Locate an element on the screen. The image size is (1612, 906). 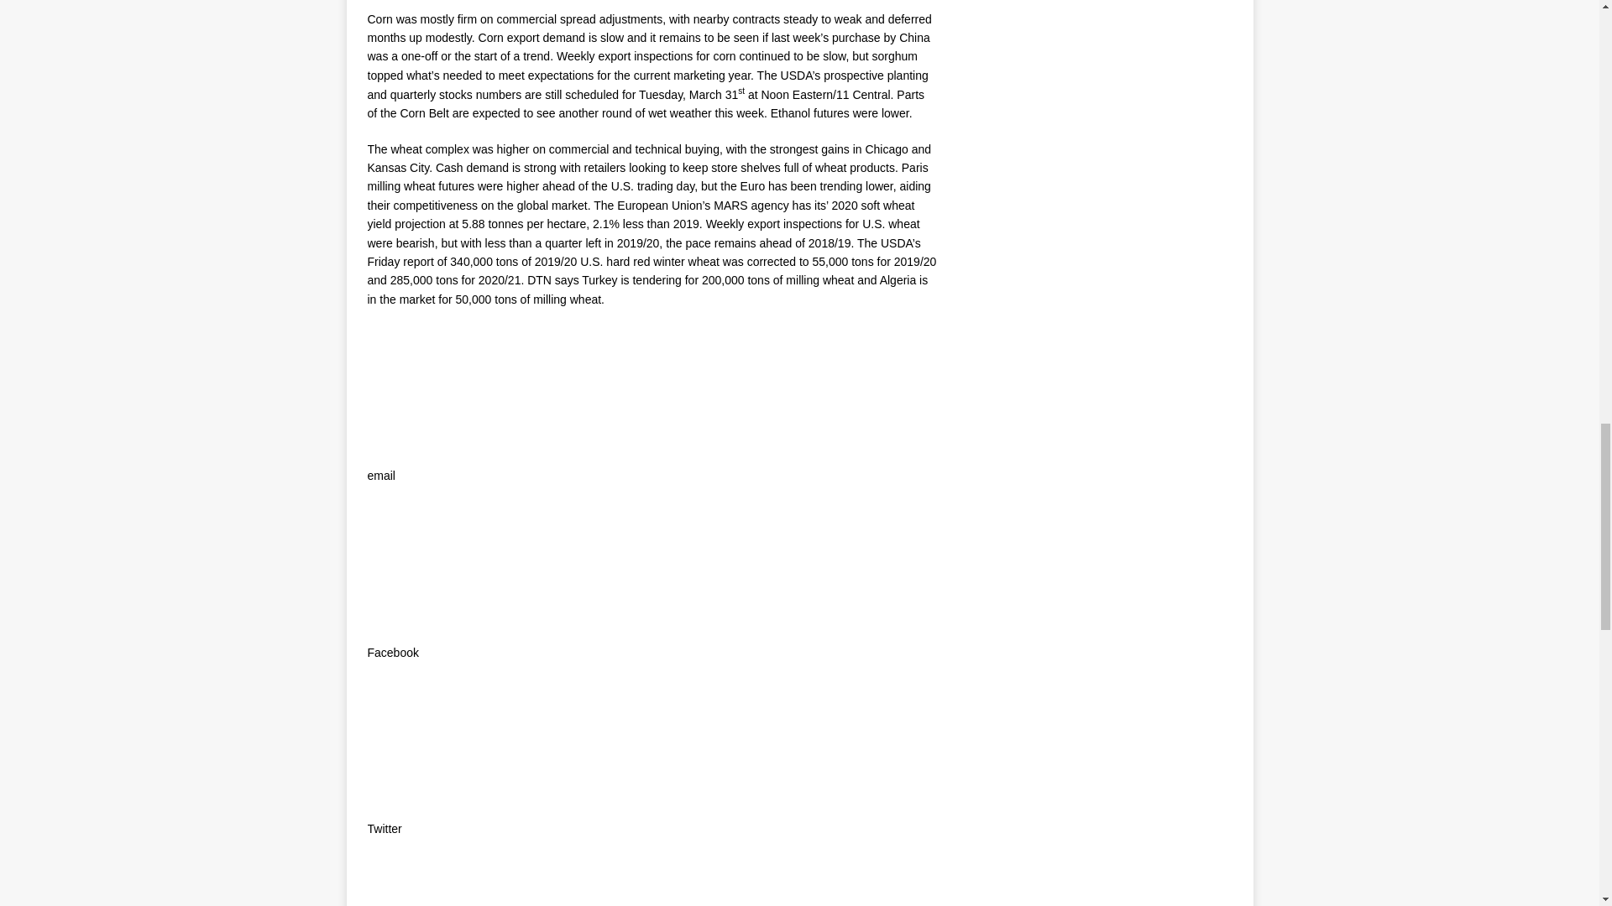
Facebook is located at coordinates (394, 528).